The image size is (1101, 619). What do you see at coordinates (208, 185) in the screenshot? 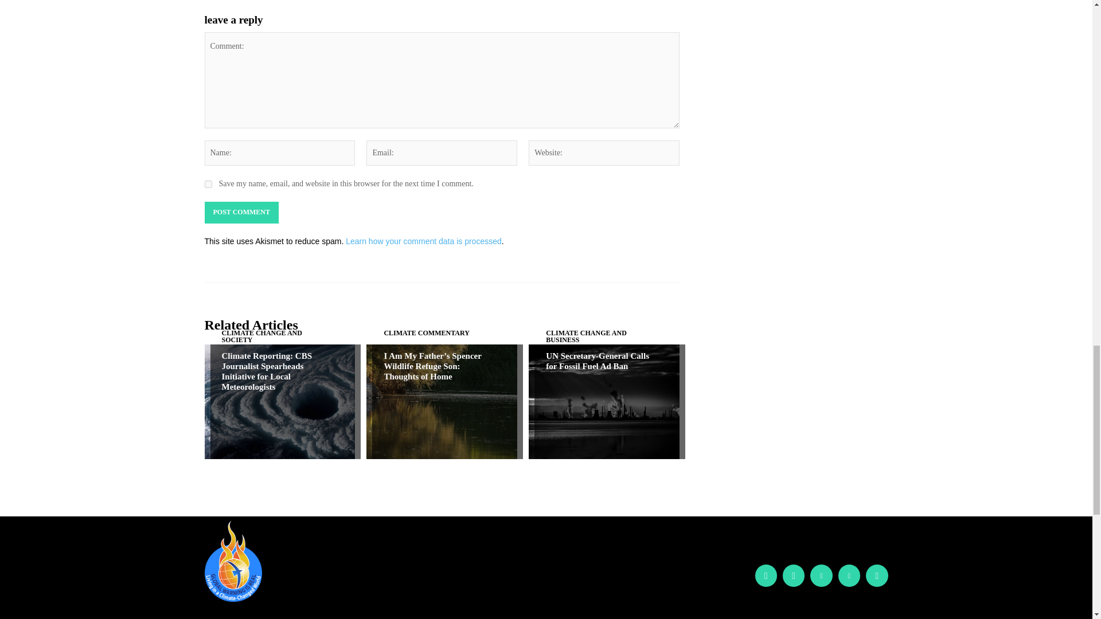
I see `yes` at bounding box center [208, 185].